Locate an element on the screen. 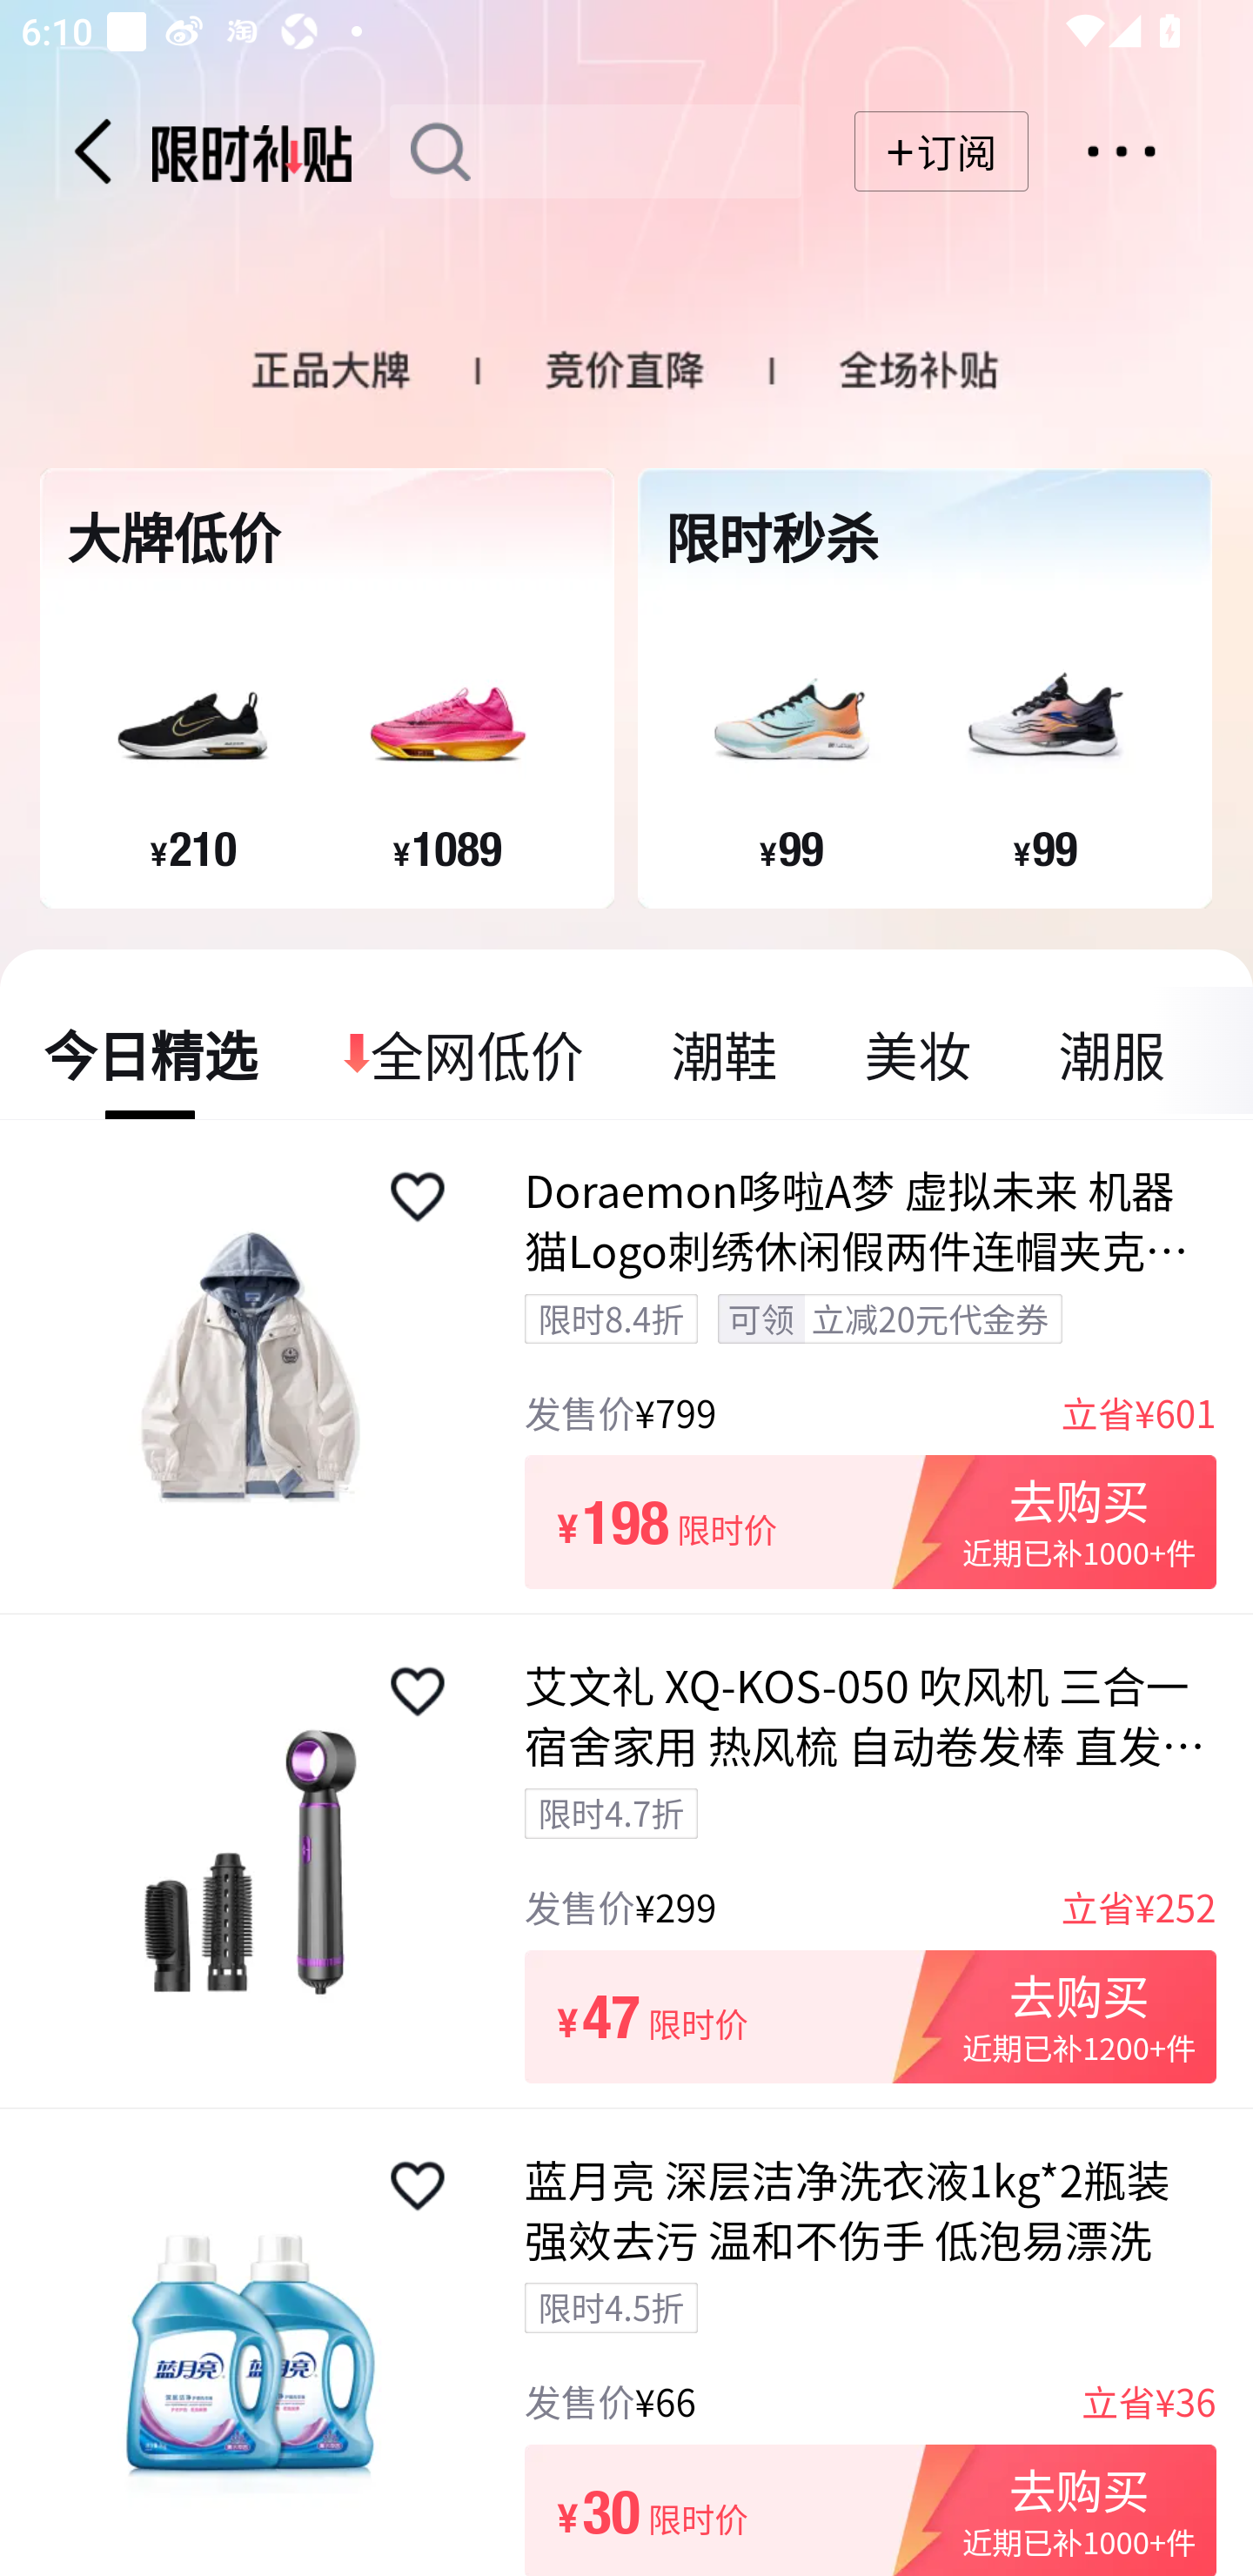 The width and height of the screenshot is (1253, 2576). 潮服 is located at coordinates (1110, 1053).